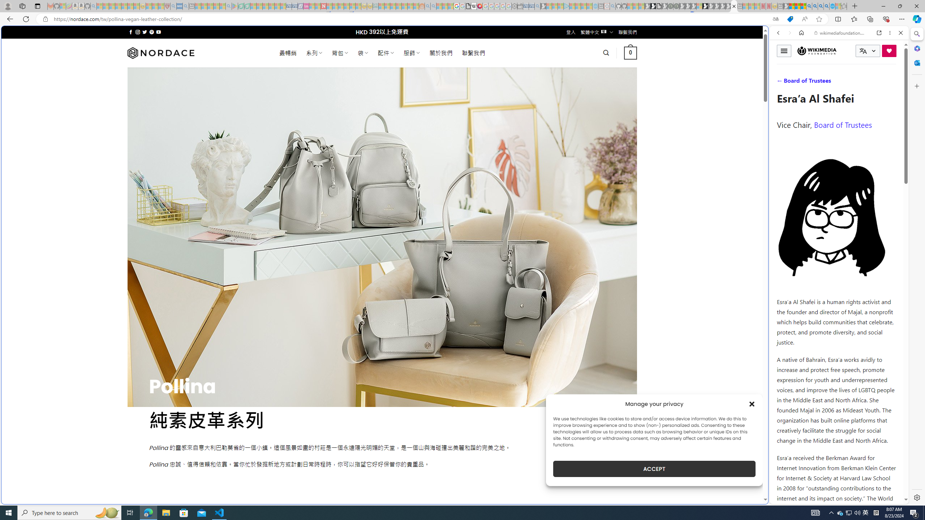 This screenshot has height=520, width=925. I want to click on Refresh, so click(26, 19).